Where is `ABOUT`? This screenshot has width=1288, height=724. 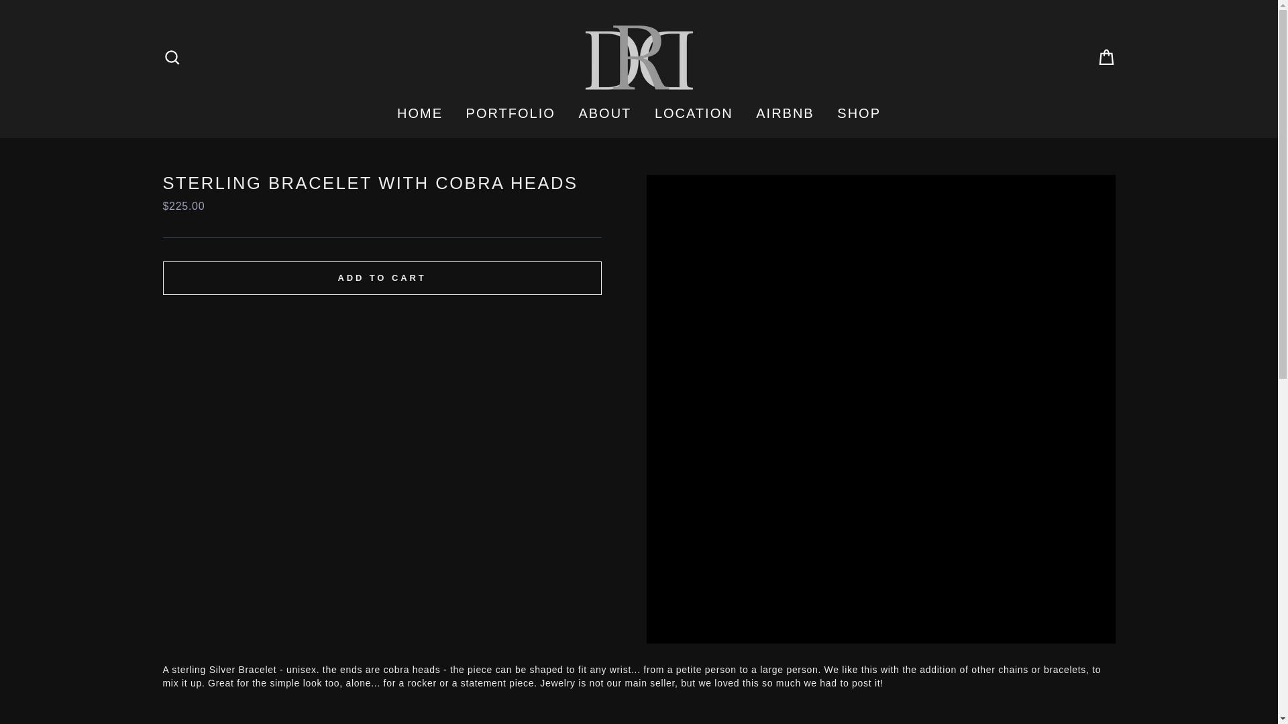
ABOUT is located at coordinates (604, 113).